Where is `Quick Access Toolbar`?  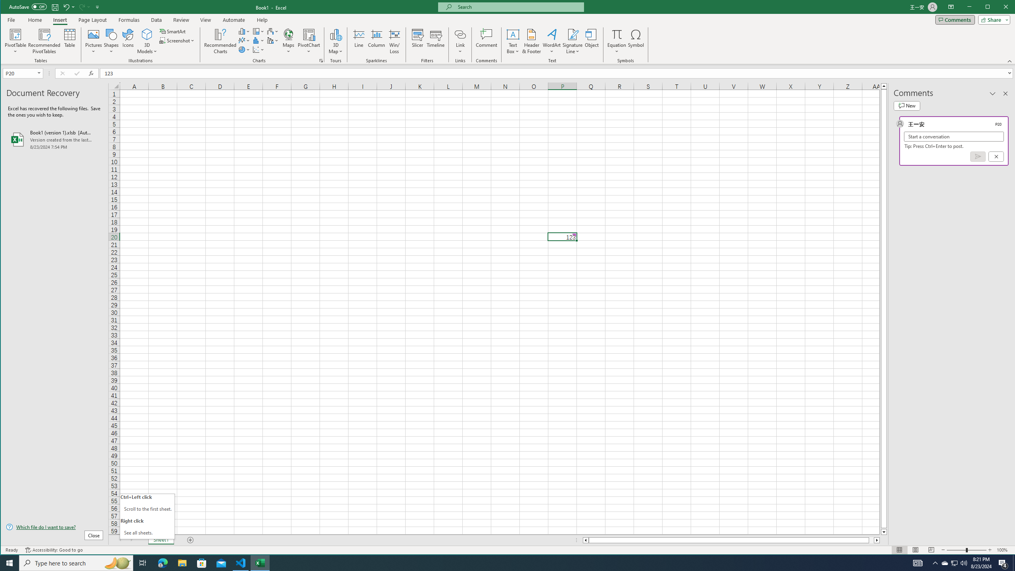
Quick Access Toolbar is located at coordinates (55, 7).